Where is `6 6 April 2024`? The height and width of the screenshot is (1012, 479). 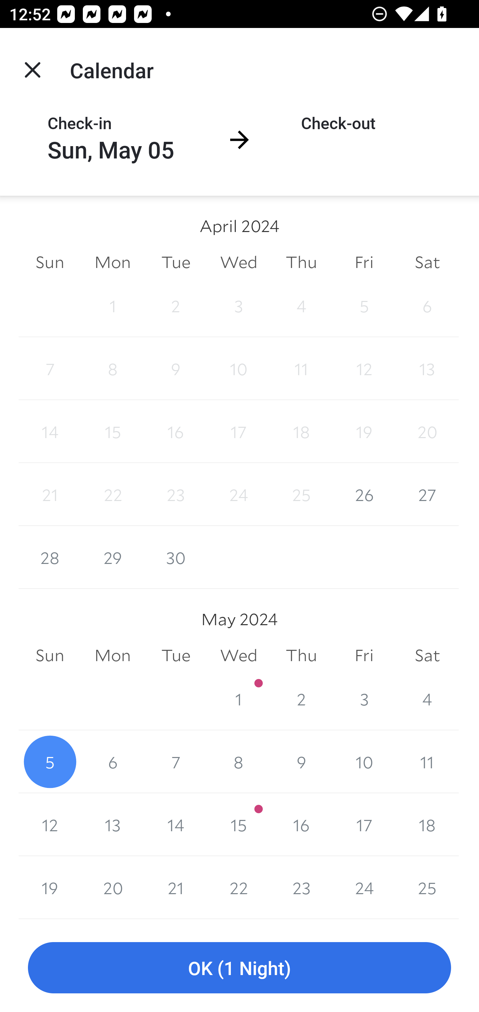
6 6 April 2024 is located at coordinates (427, 306).